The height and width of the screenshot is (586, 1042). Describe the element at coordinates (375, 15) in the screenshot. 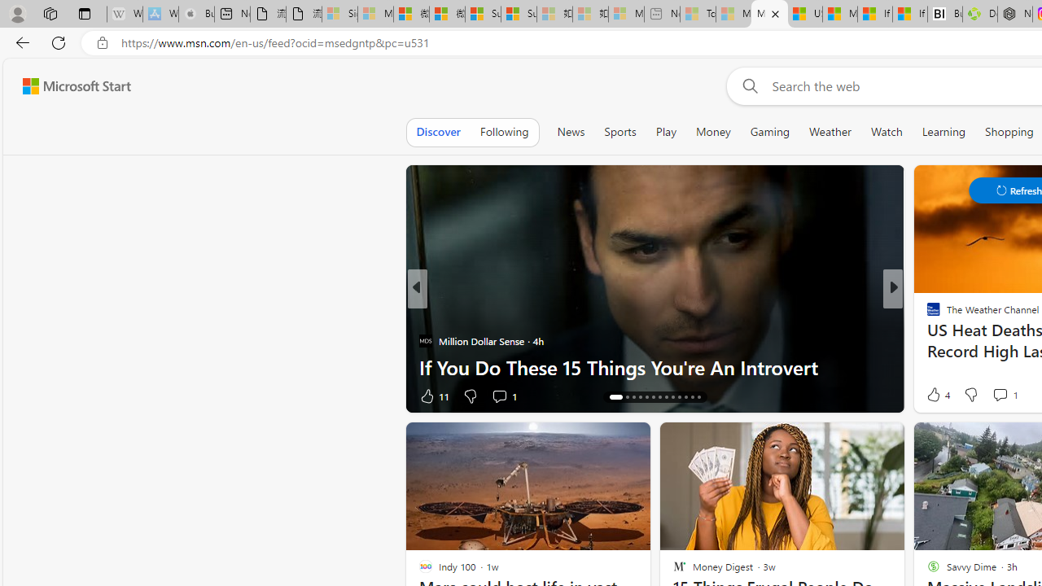

I see `Microsoft Services Agreement - Sleeping` at that location.